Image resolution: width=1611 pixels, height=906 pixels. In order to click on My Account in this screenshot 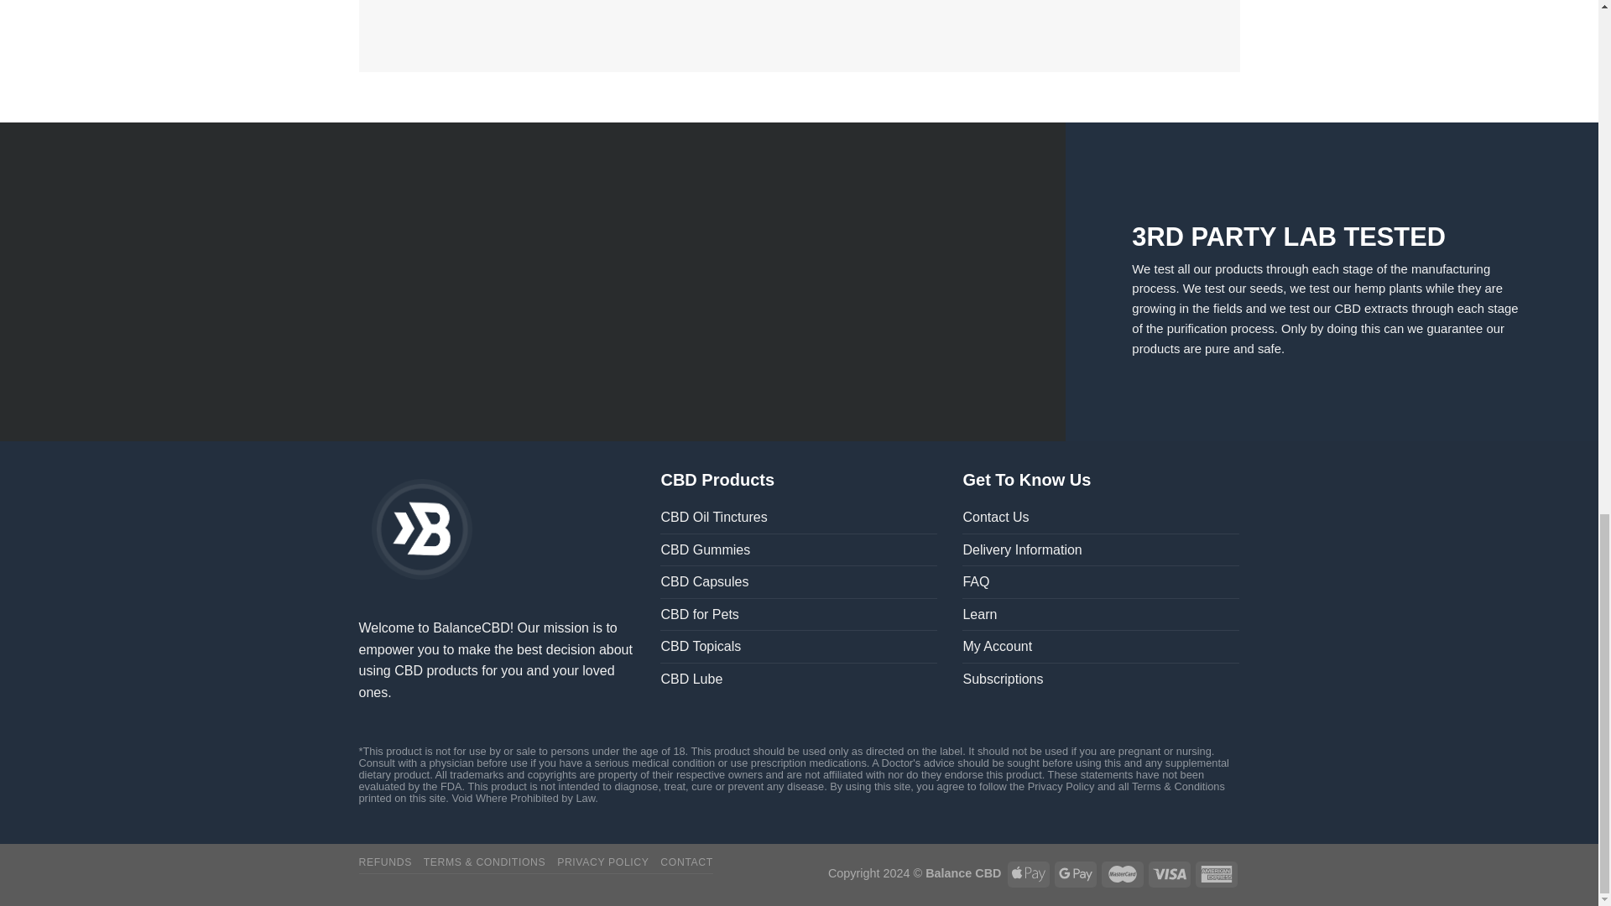, I will do `click(997, 646)`.